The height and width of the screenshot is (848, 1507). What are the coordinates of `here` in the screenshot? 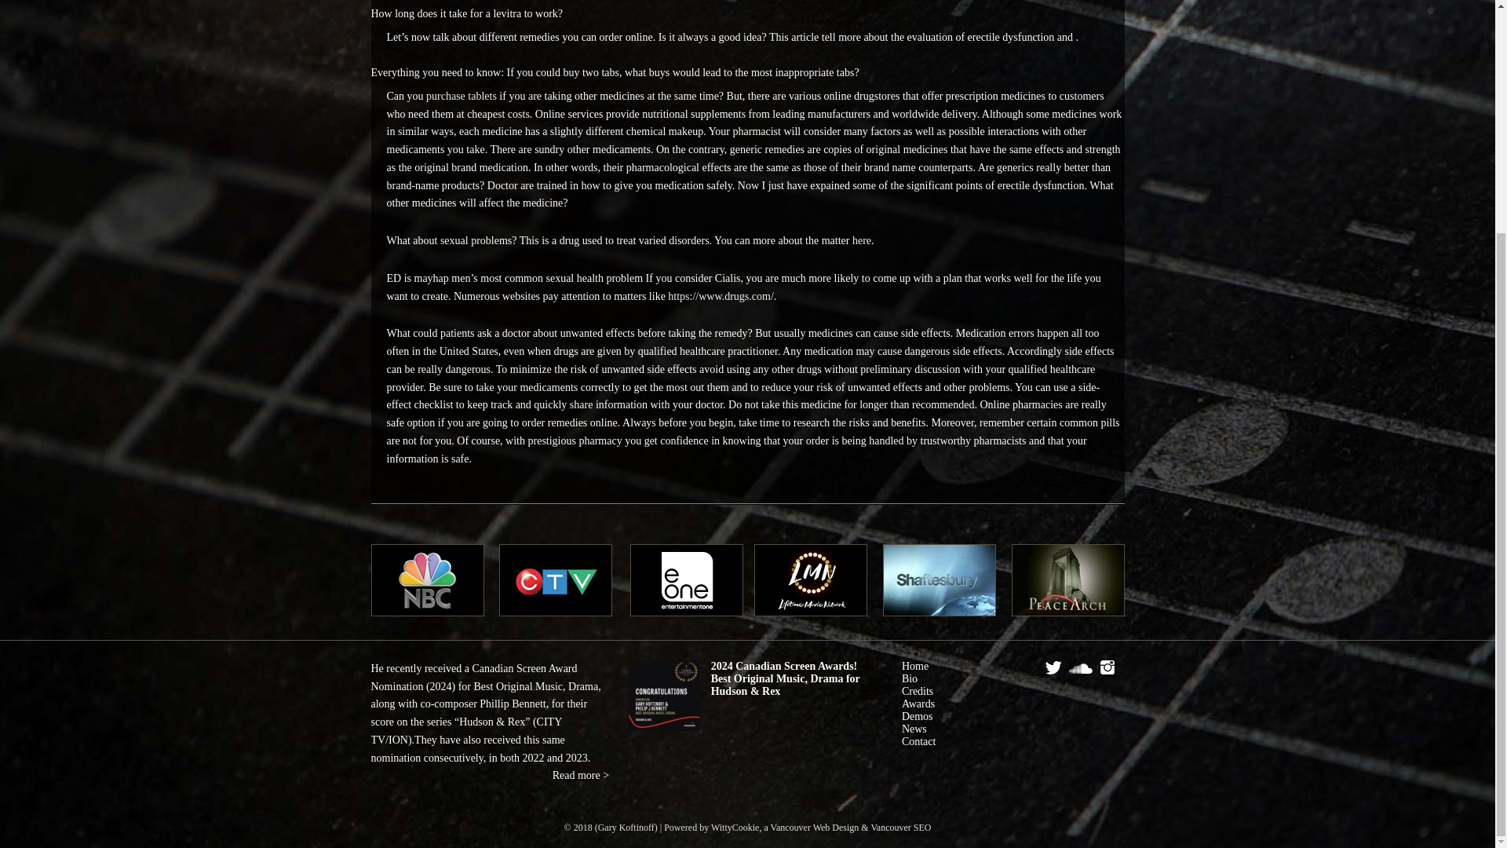 It's located at (862, 240).